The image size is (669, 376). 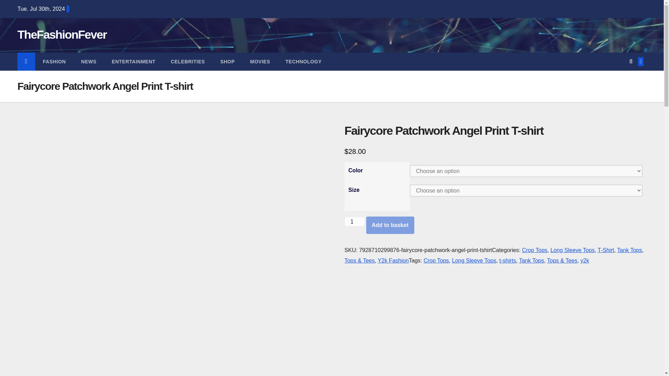 I want to click on FASHION, so click(x=54, y=62).